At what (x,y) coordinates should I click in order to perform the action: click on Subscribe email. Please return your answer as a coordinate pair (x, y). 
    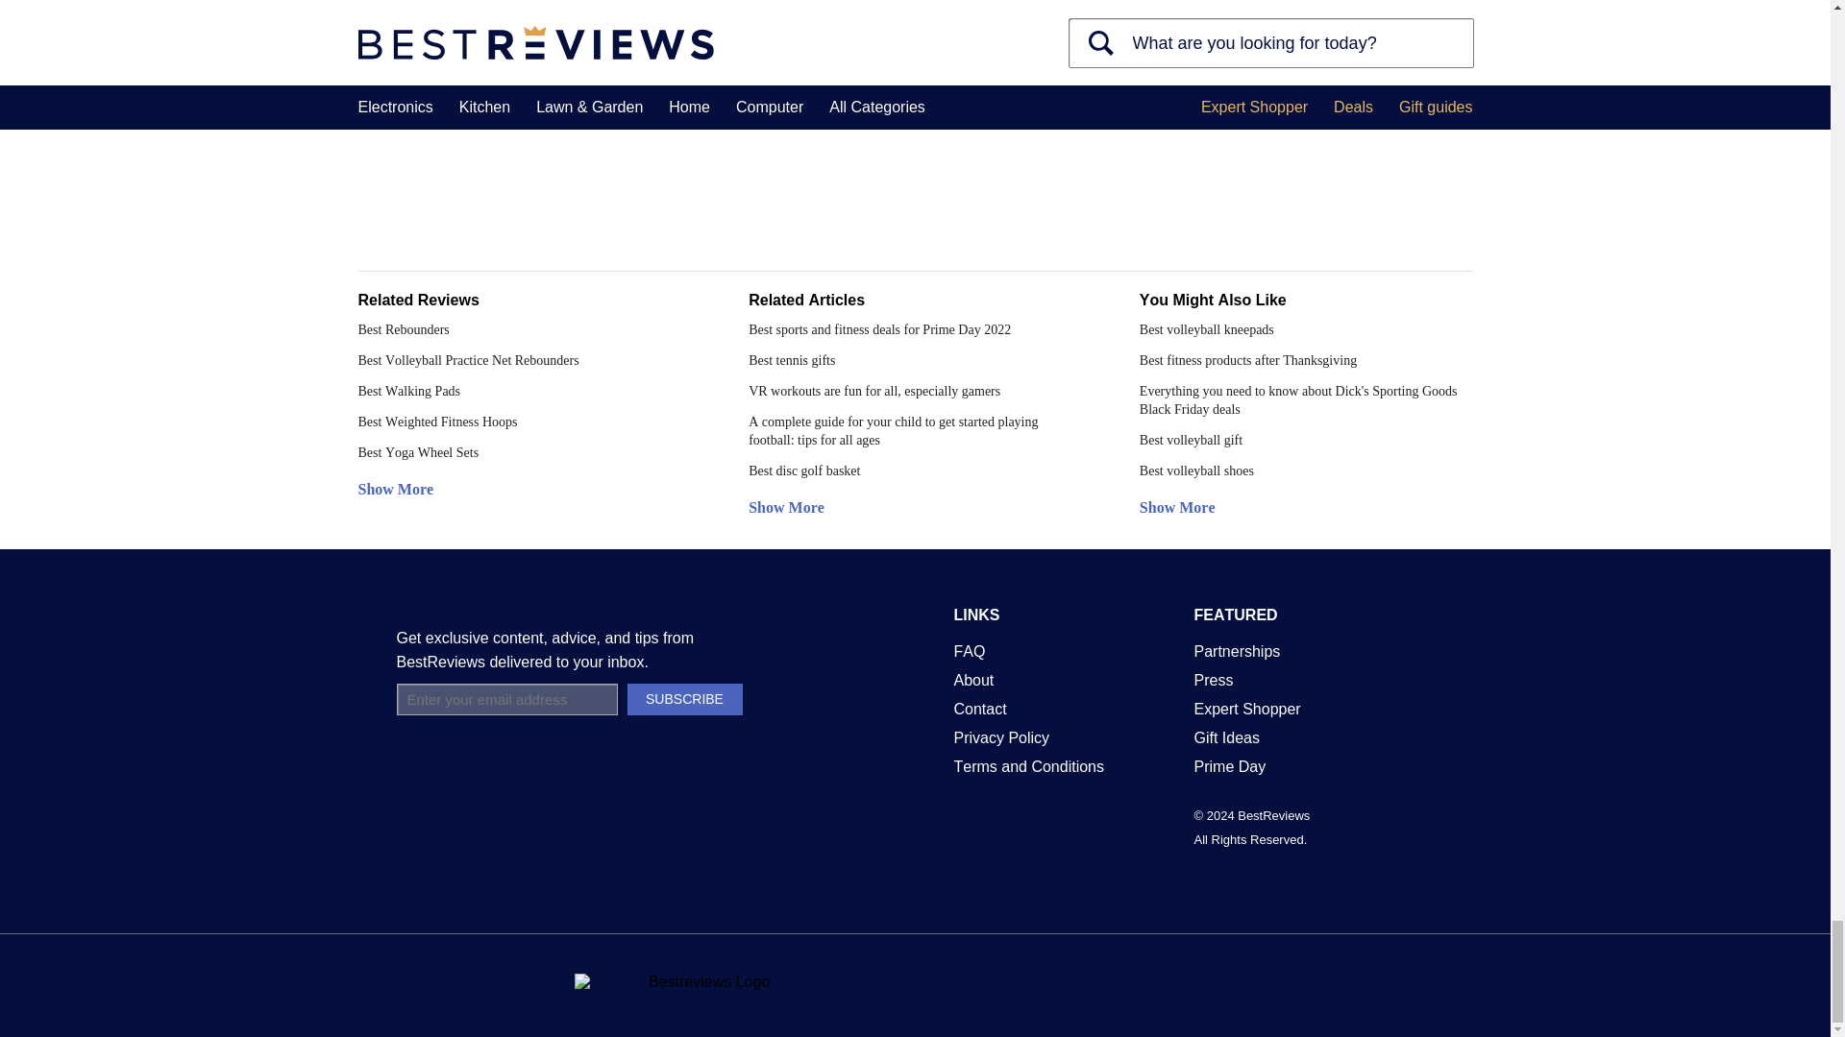
    Looking at the image, I should click on (505, 699).